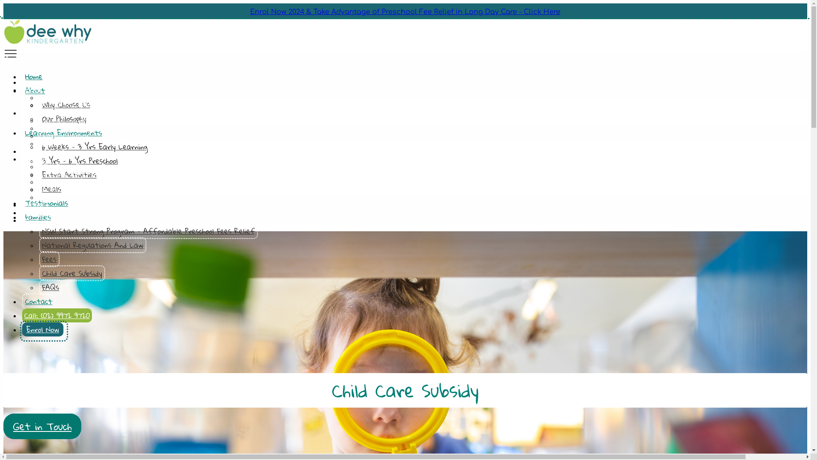  I want to click on Child Care Subsidy, so click(72, 273).